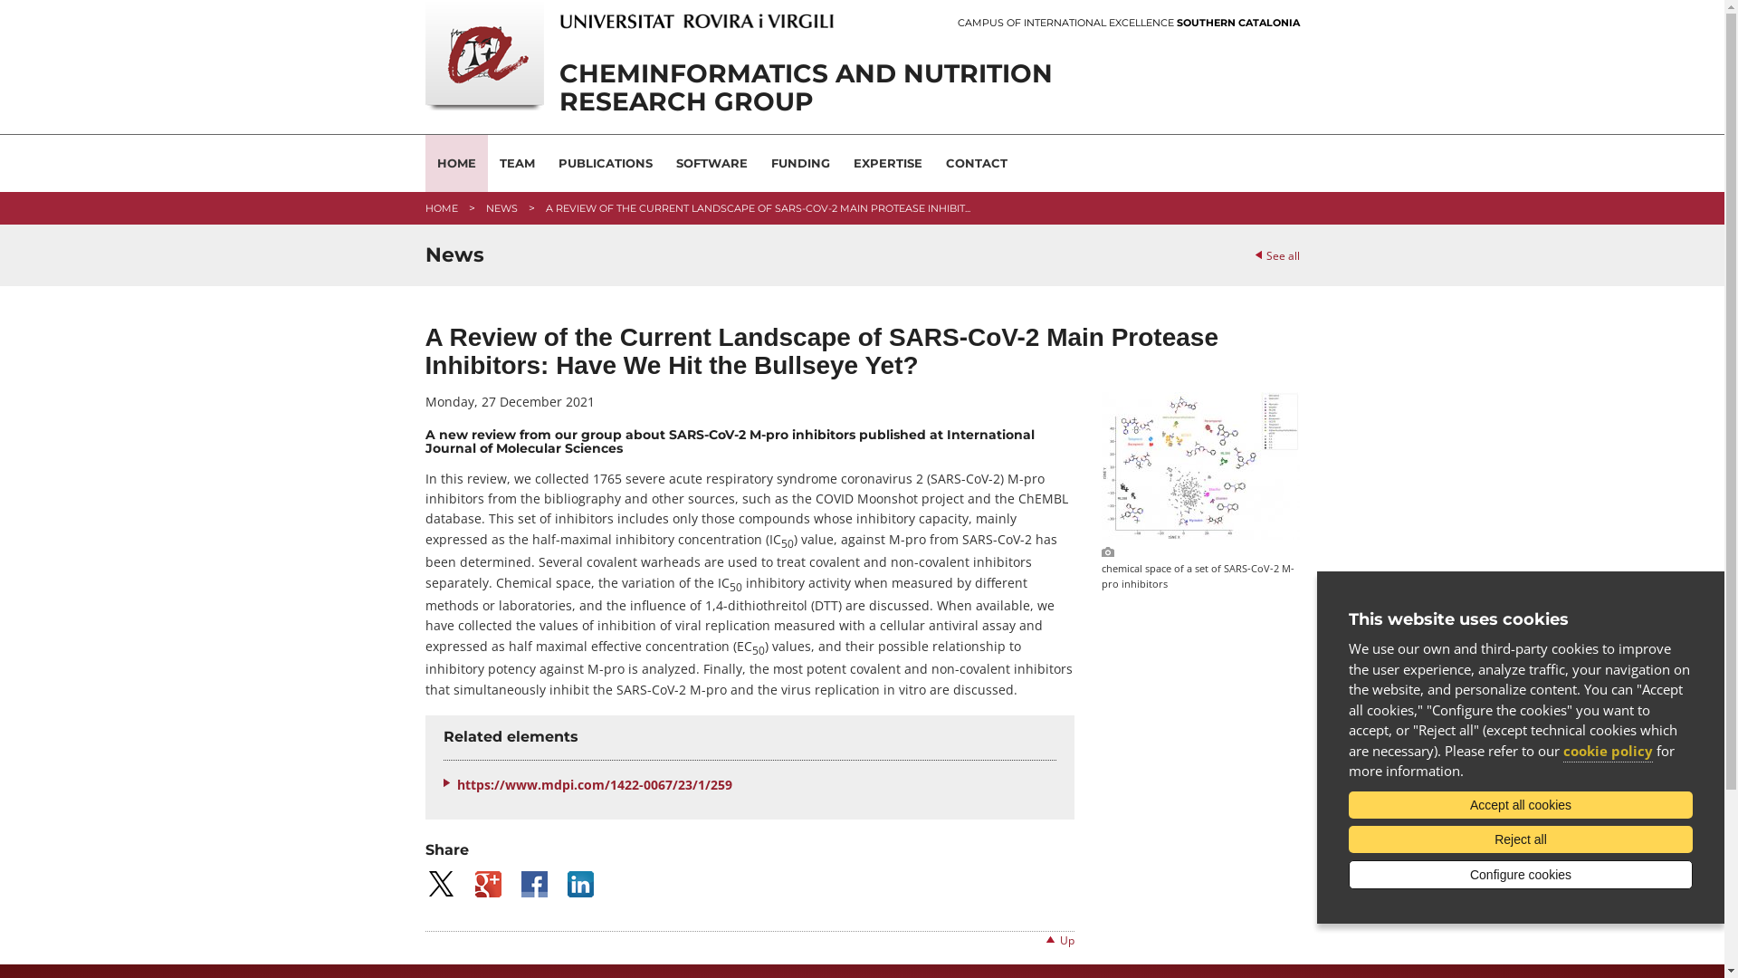  I want to click on CONTACT, so click(977, 163).